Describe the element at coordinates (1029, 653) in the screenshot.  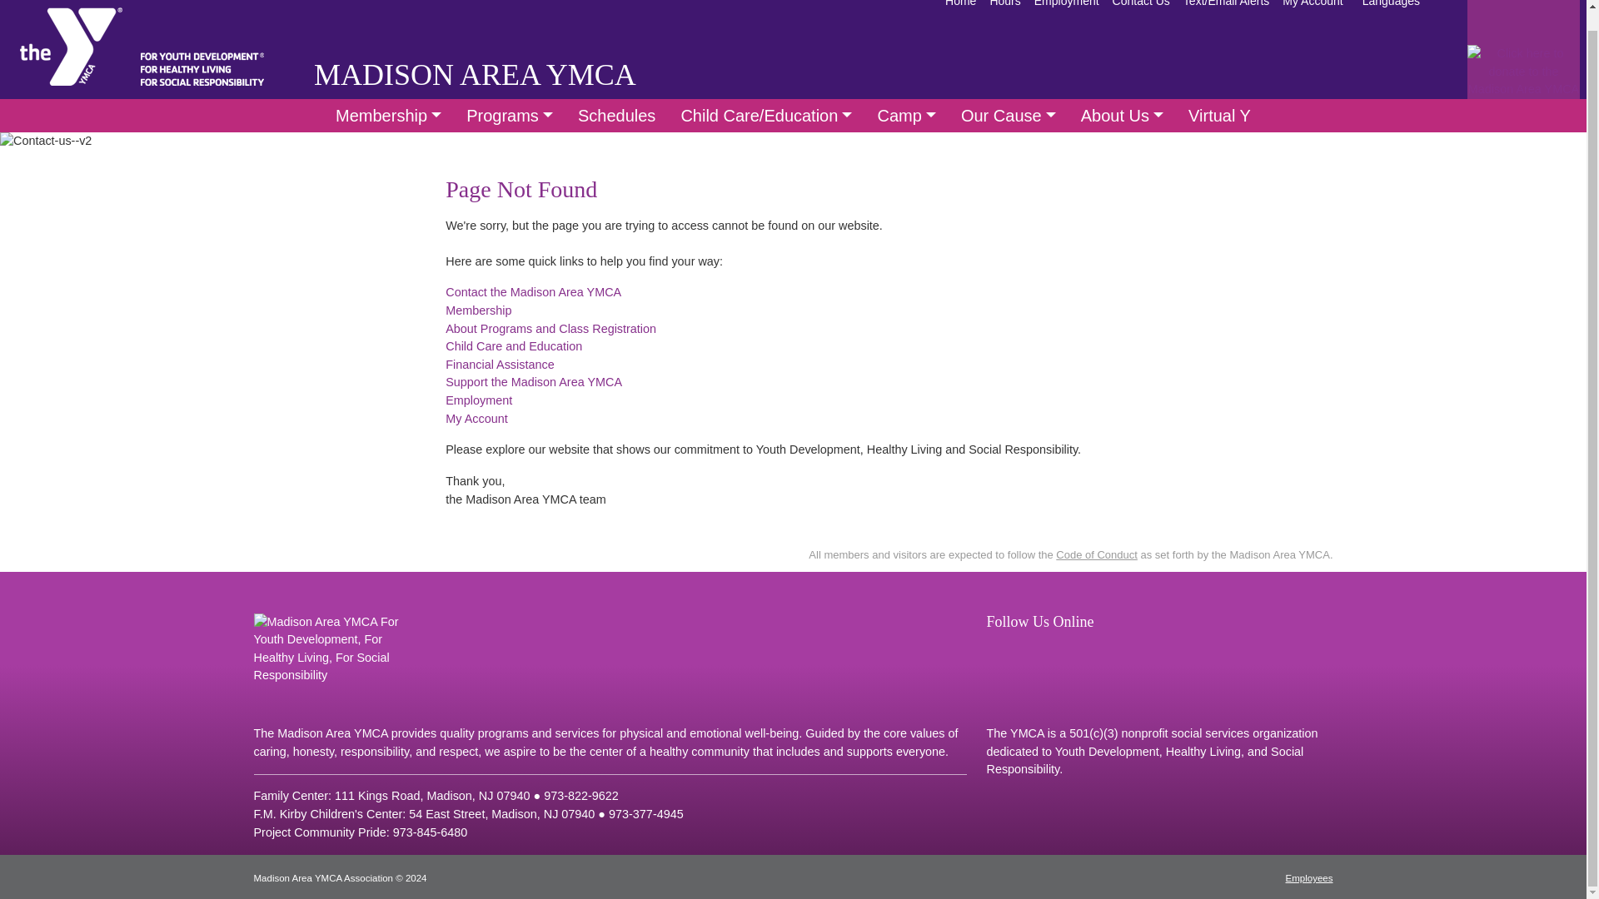
I see `See us on YouTube` at that location.